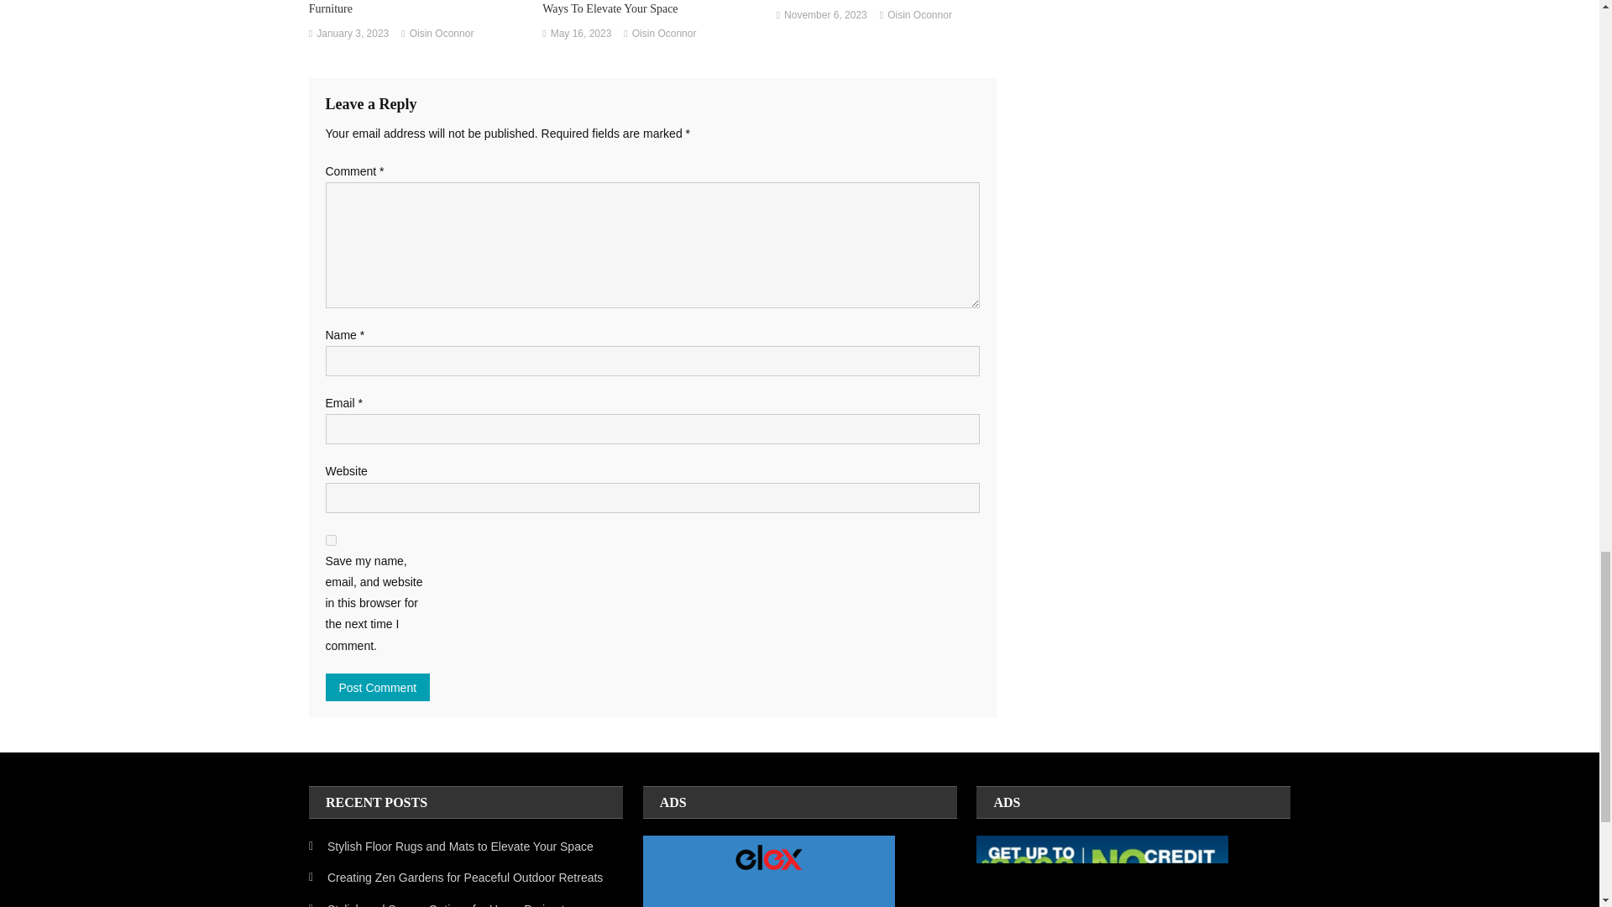 The height and width of the screenshot is (907, 1612). I want to click on May 16, 2023, so click(581, 34).